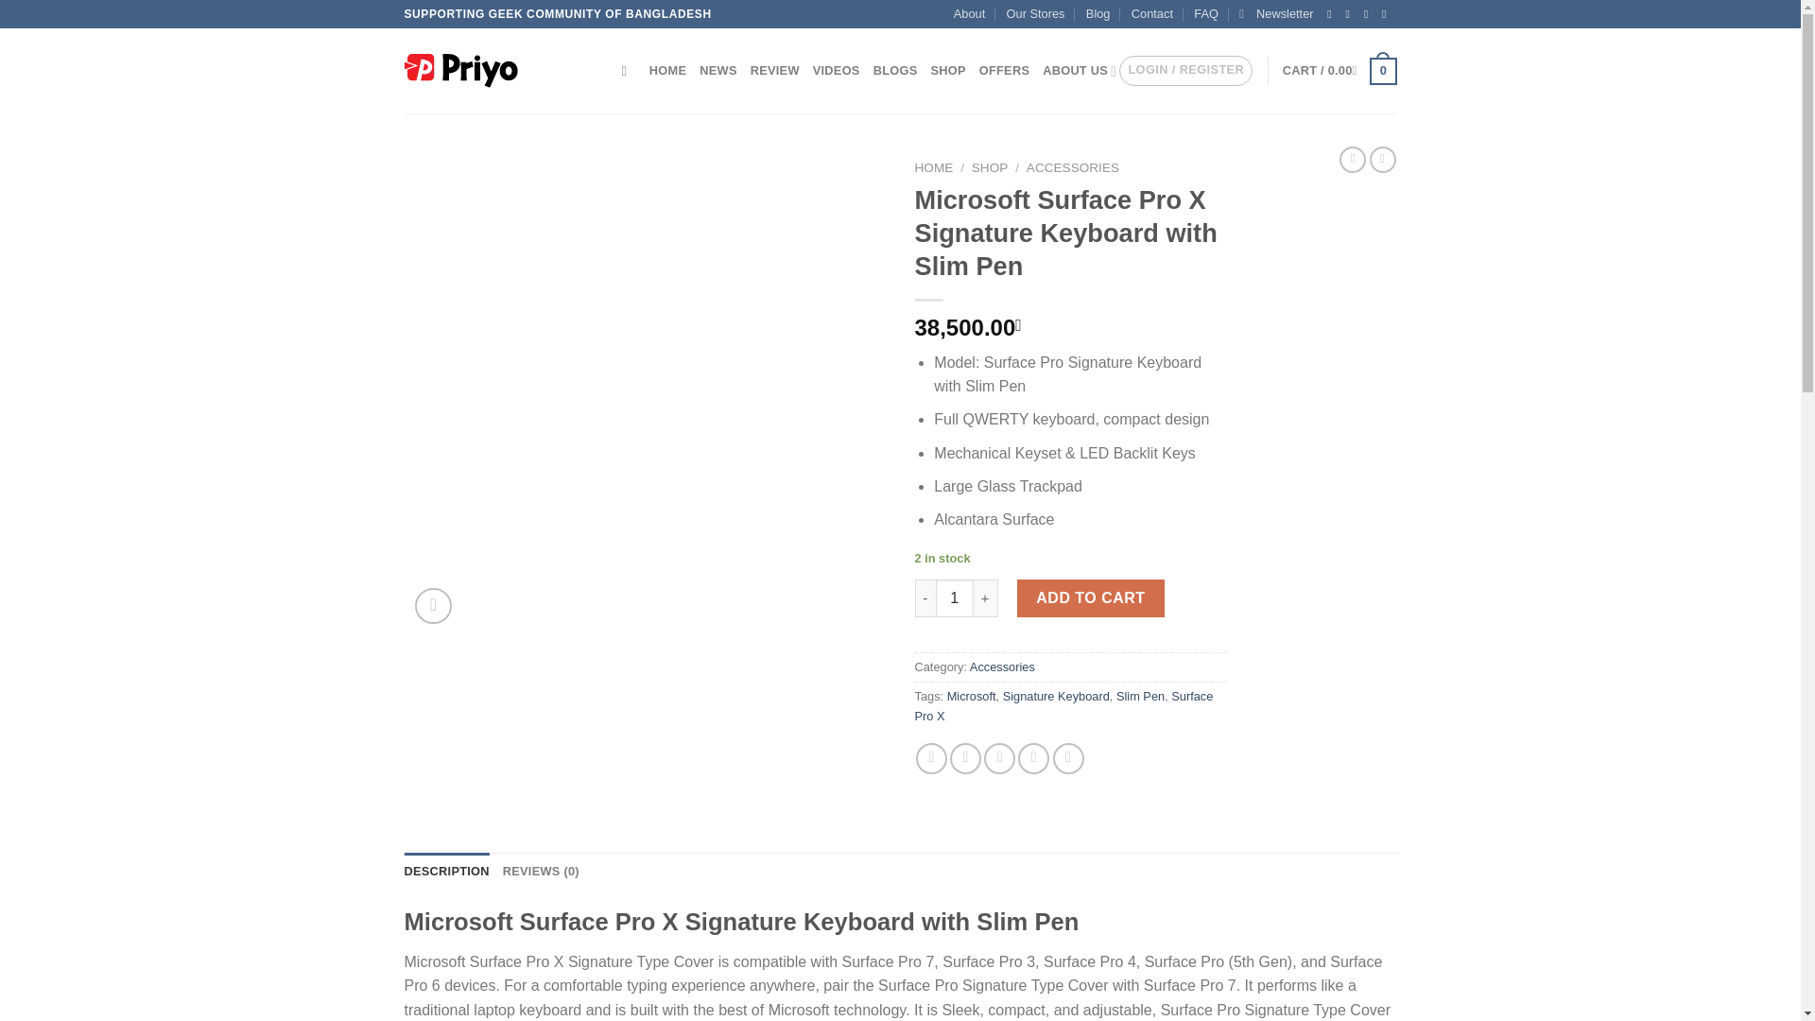  What do you see at coordinates (837, 71) in the screenshot?
I see `VIDEOS` at bounding box center [837, 71].